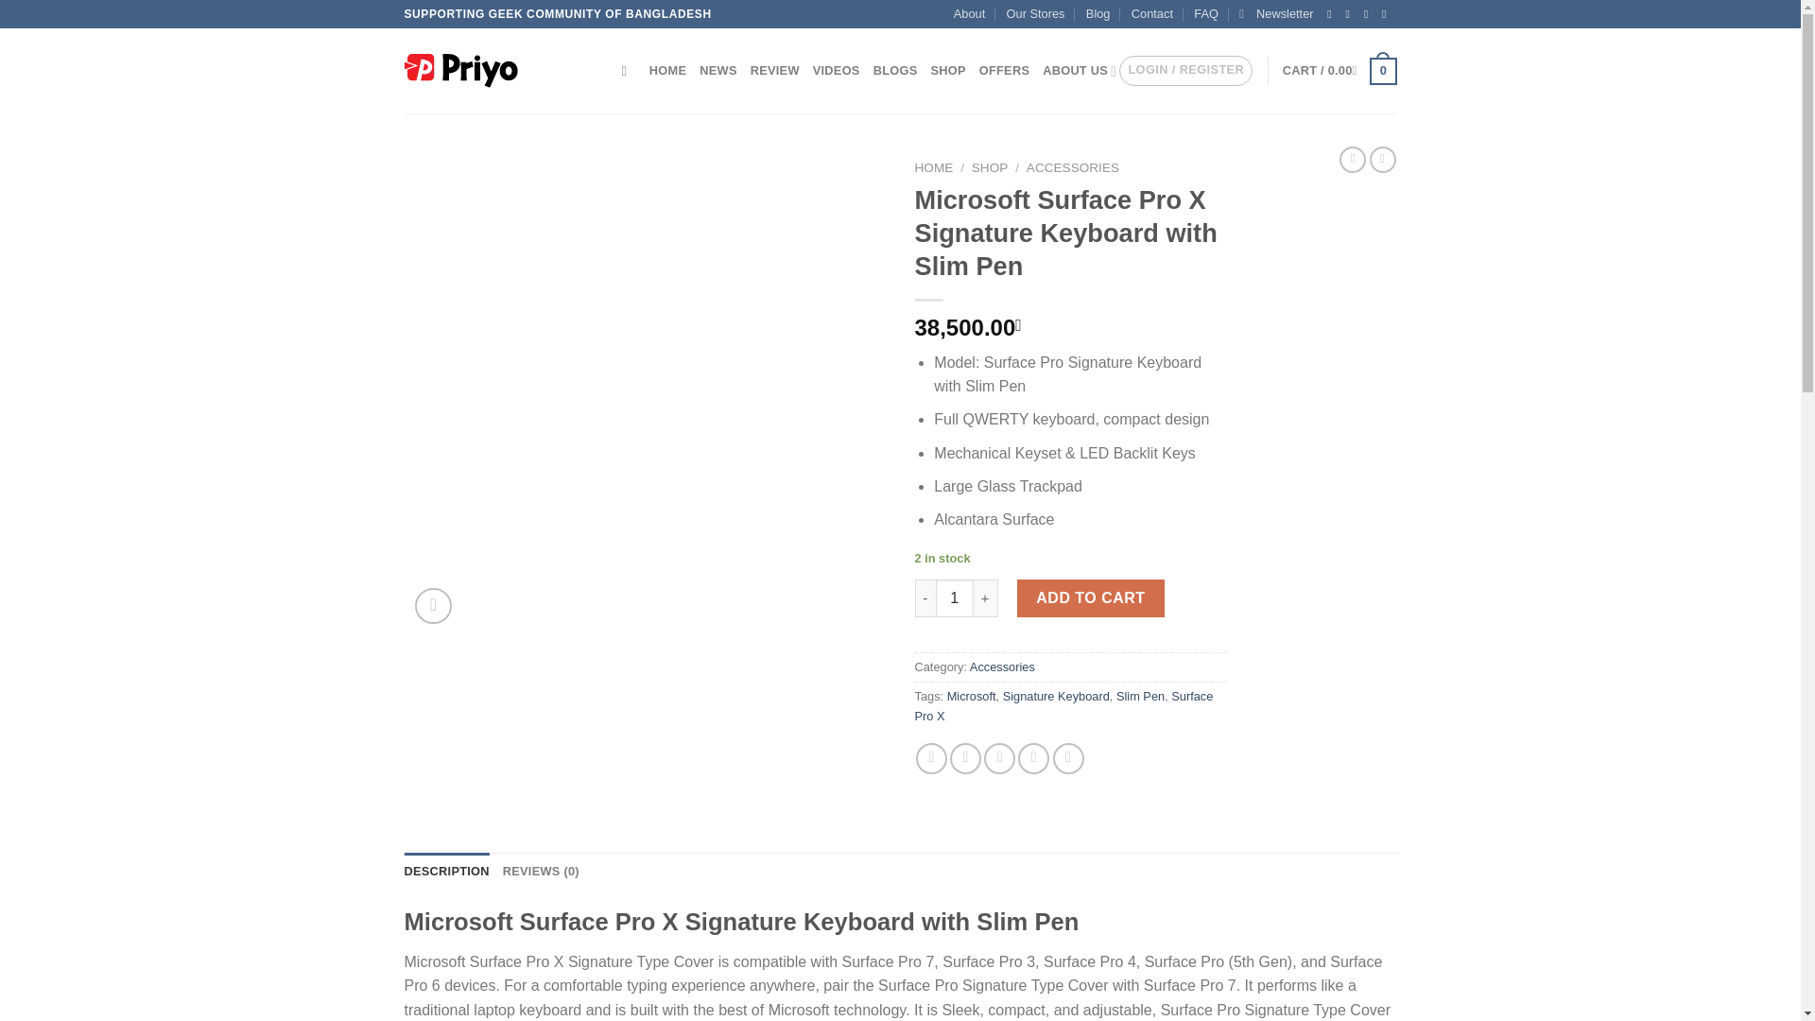  What do you see at coordinates (837, 71) in the screenshot?
I see `VIDEOS` at bounding box center [837, 71].